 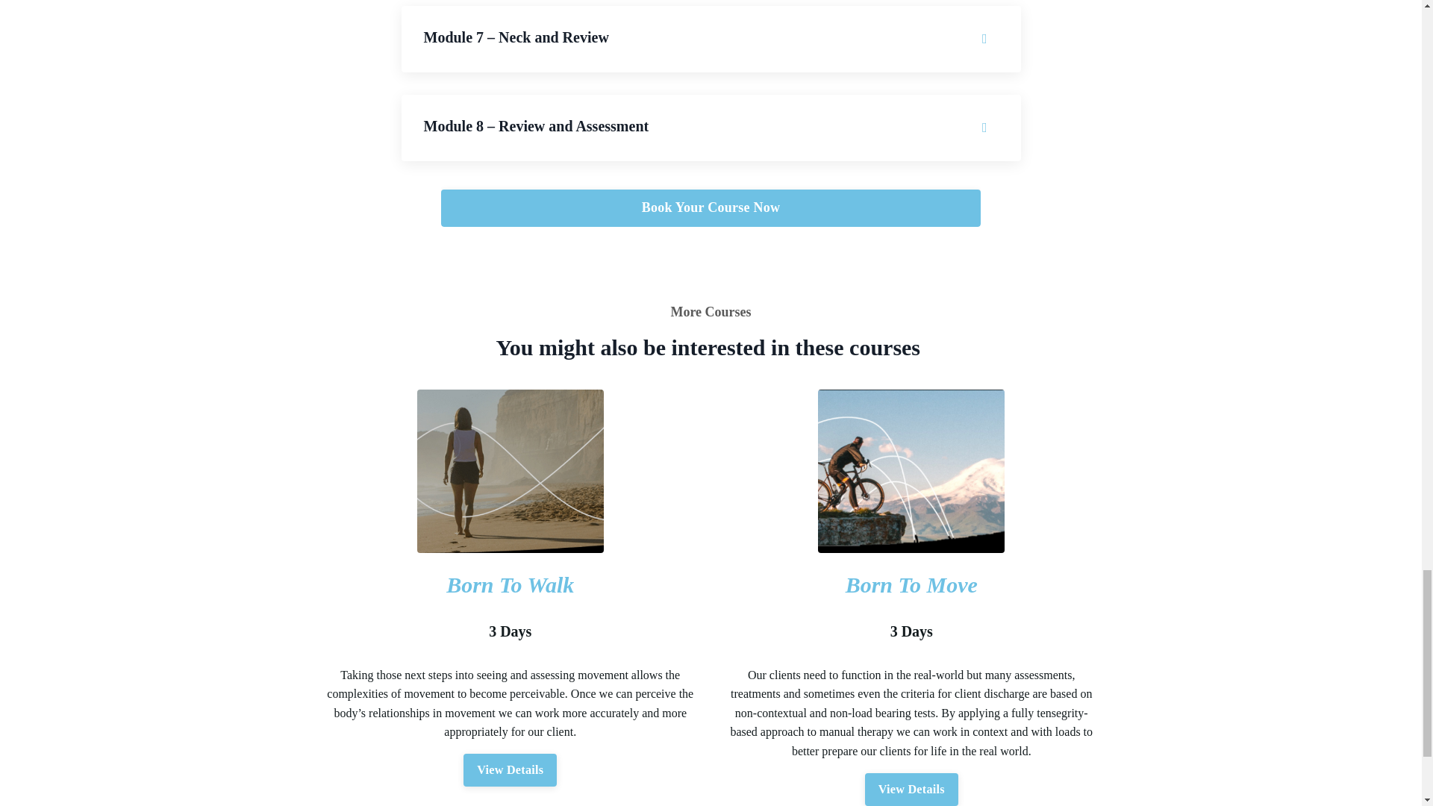 I want to click on View Details, so click(x=510, y=770).